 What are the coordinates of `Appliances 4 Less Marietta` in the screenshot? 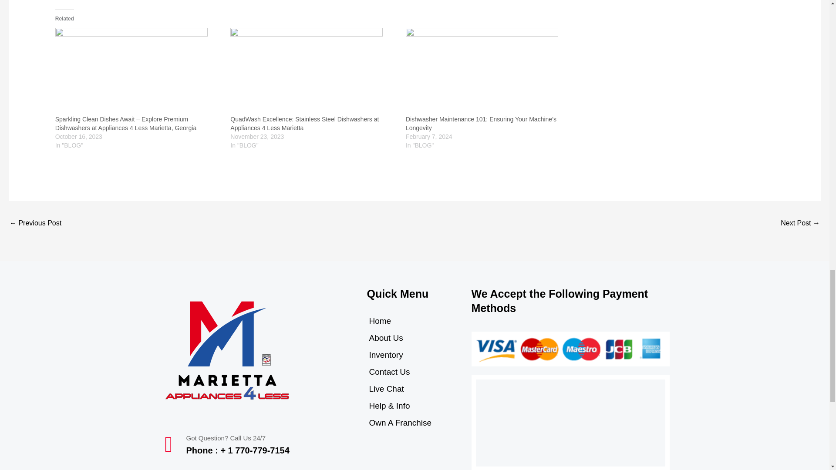 It's located at (570, 423).